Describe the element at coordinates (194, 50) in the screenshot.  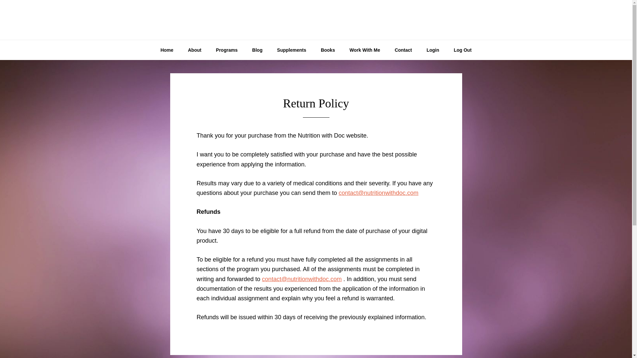
I see `About` at that location.